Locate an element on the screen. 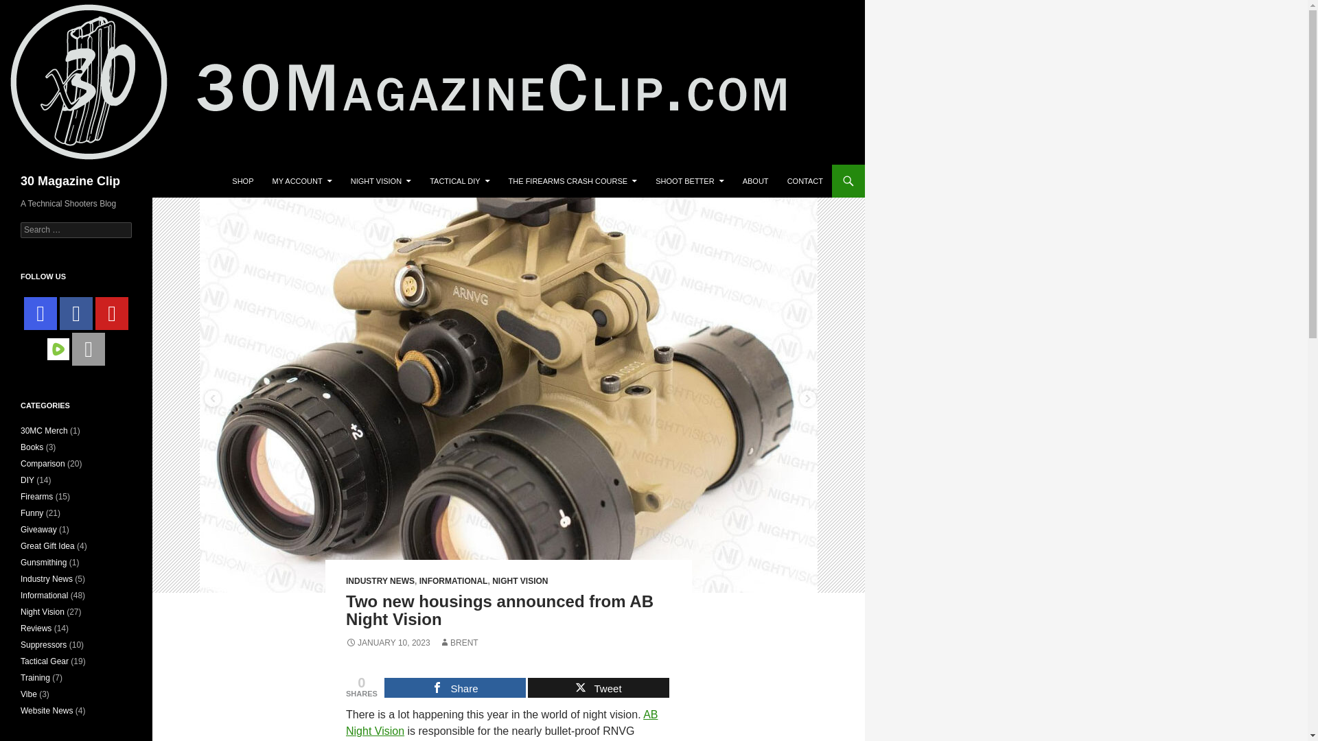  JANUARY 10, 2023 is located at coordinates (388, 642).